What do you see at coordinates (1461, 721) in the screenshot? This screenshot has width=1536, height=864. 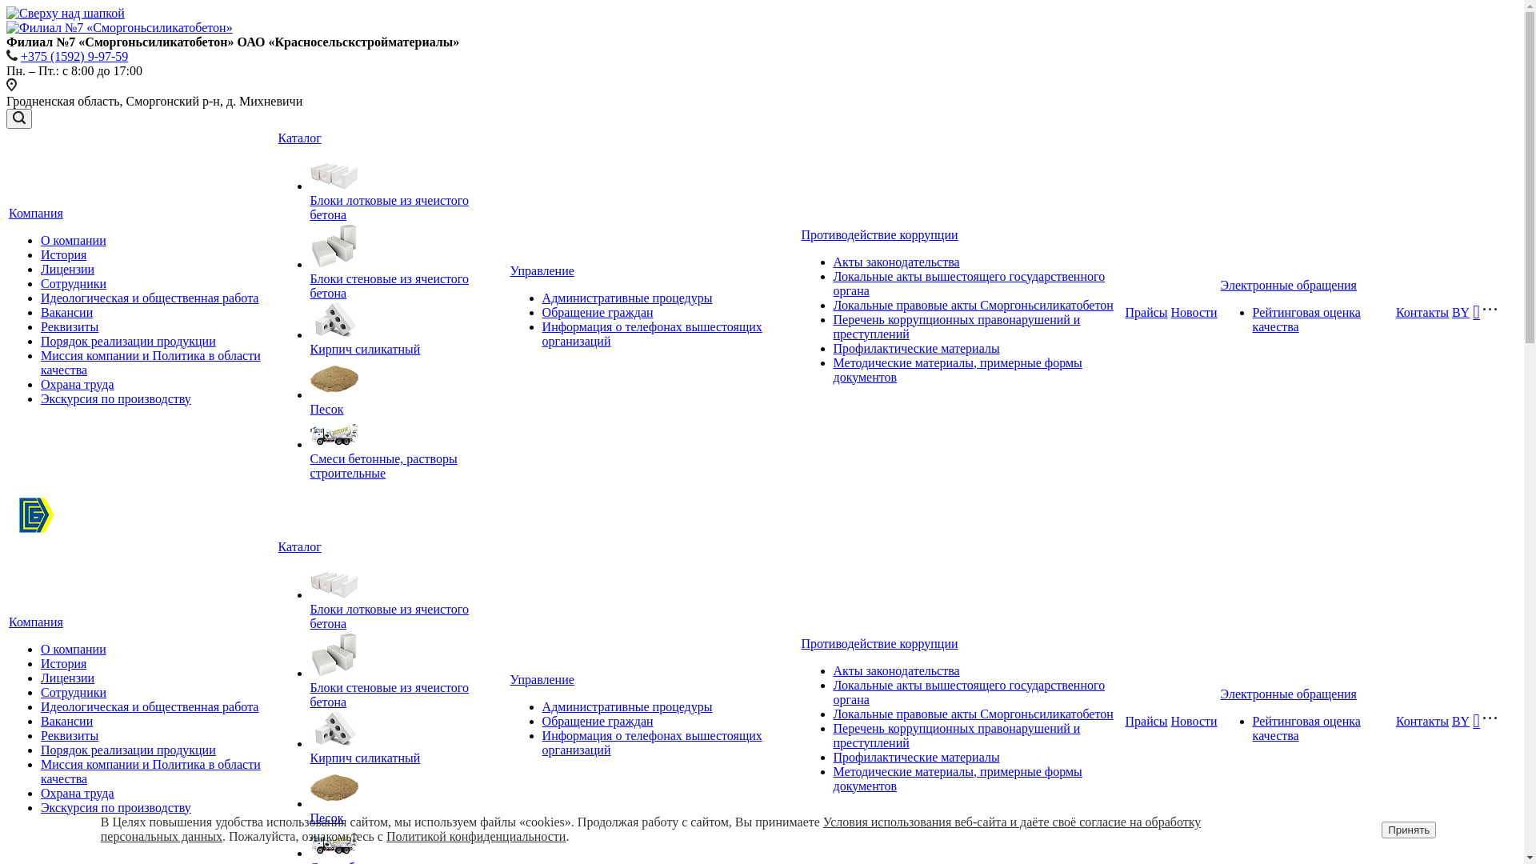 I see `BY` at bounding box center [1461, 721].